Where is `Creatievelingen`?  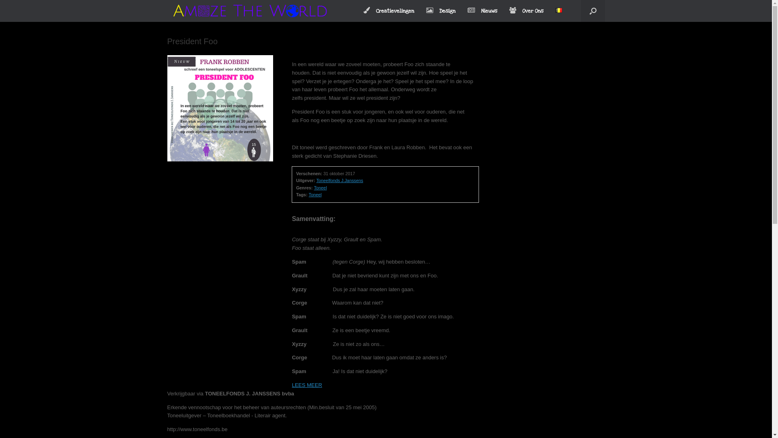 Creatievelingen is located at coordinates (389, 11).